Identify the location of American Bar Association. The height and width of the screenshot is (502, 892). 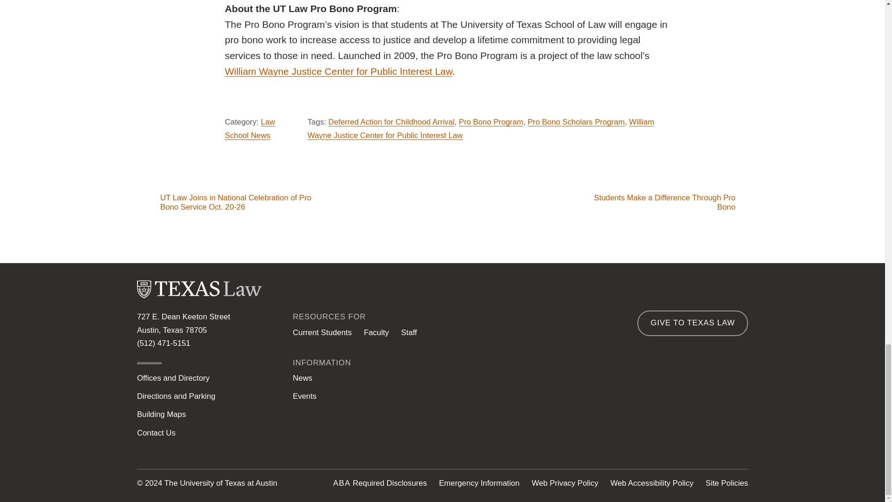
(341, 483).